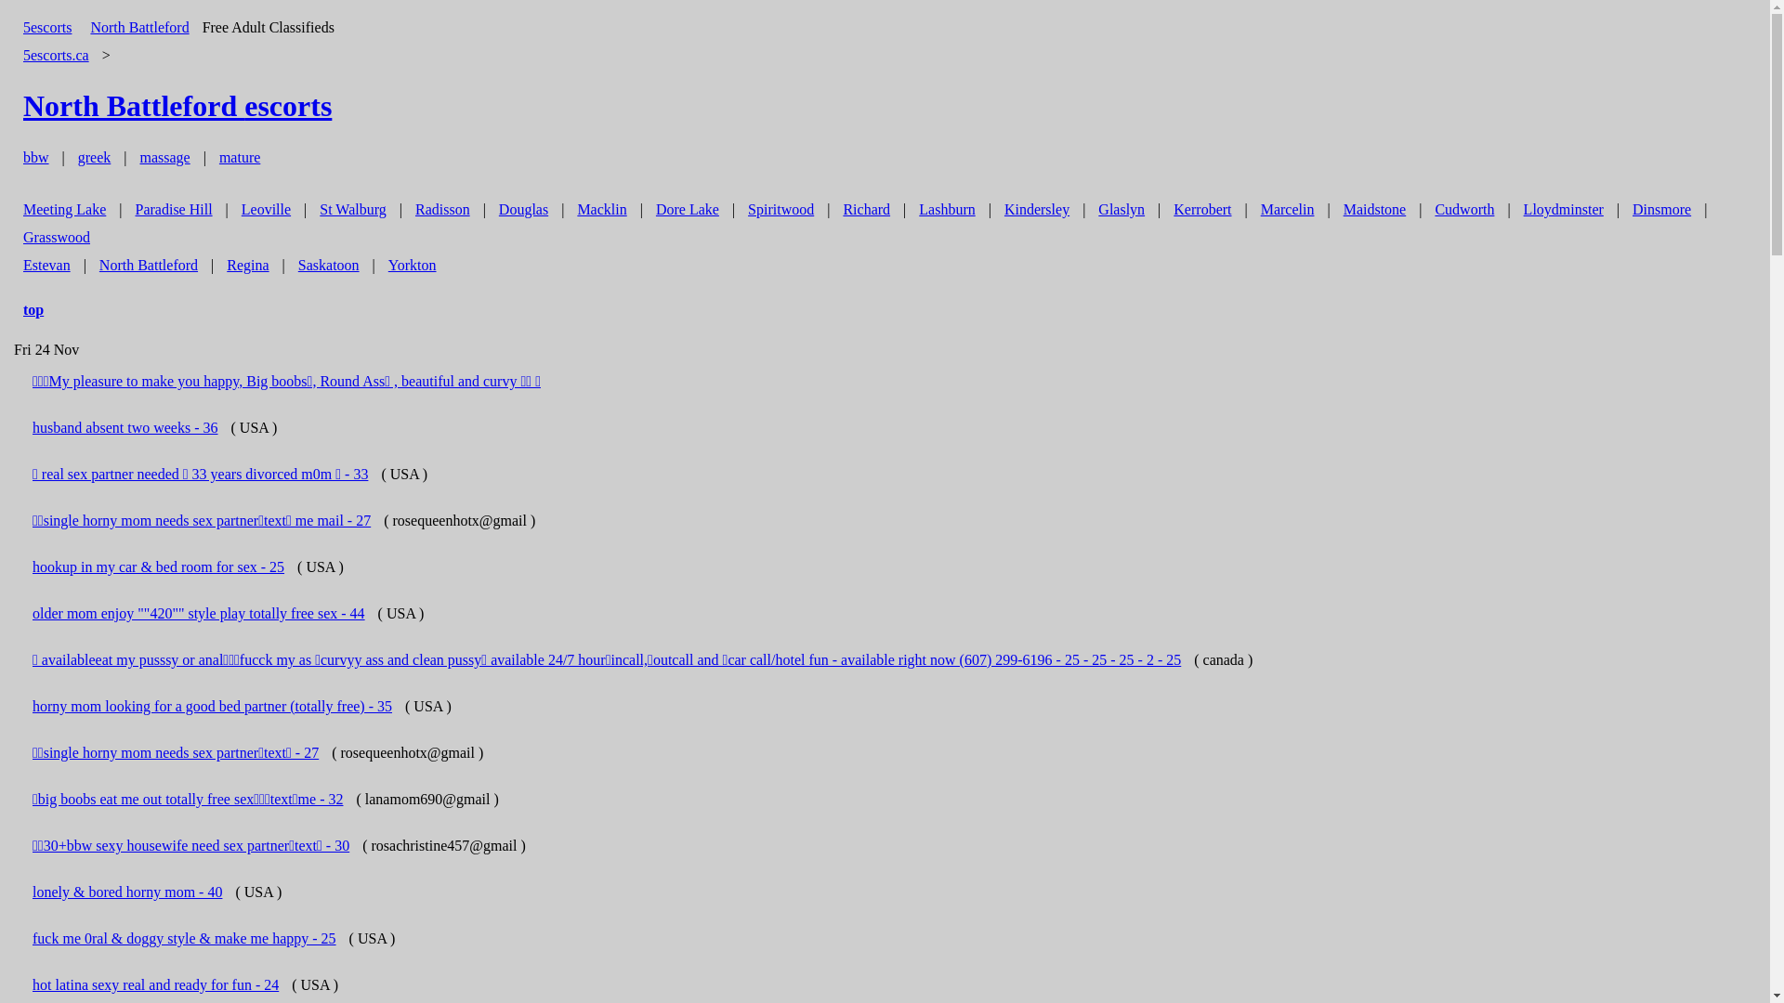 The image size is (1784, 1003). Describe the element at coordinates (1661, 210) in the screenshot. I see `Dinsmore` at that location.